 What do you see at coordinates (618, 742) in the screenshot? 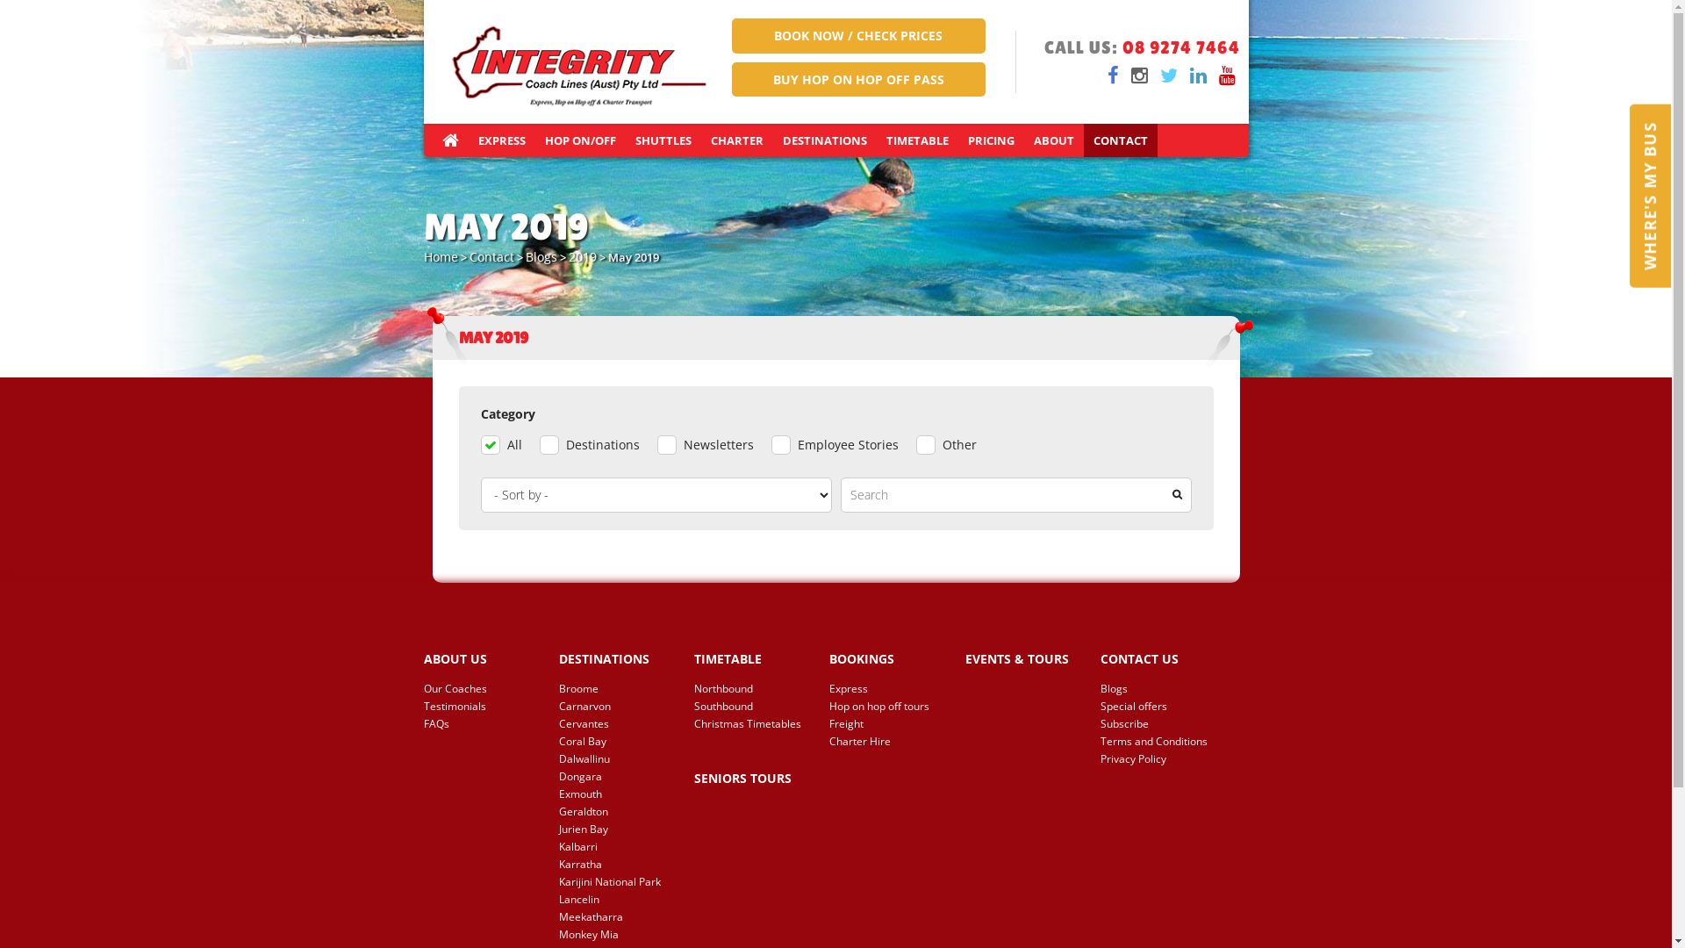
I see `Coral Bay` at bounding box center [618, 742].